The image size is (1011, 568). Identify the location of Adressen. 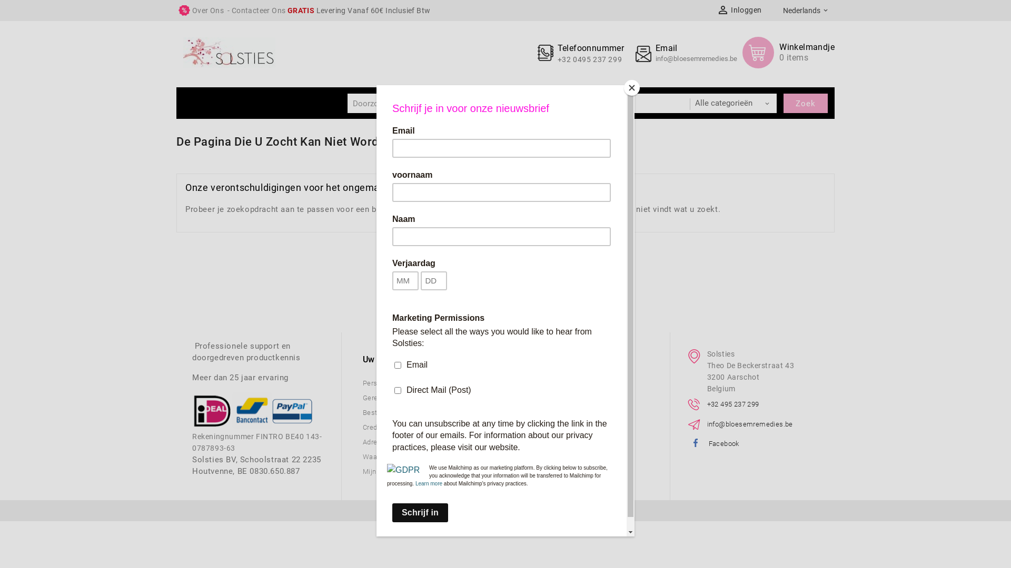
(378, 442).